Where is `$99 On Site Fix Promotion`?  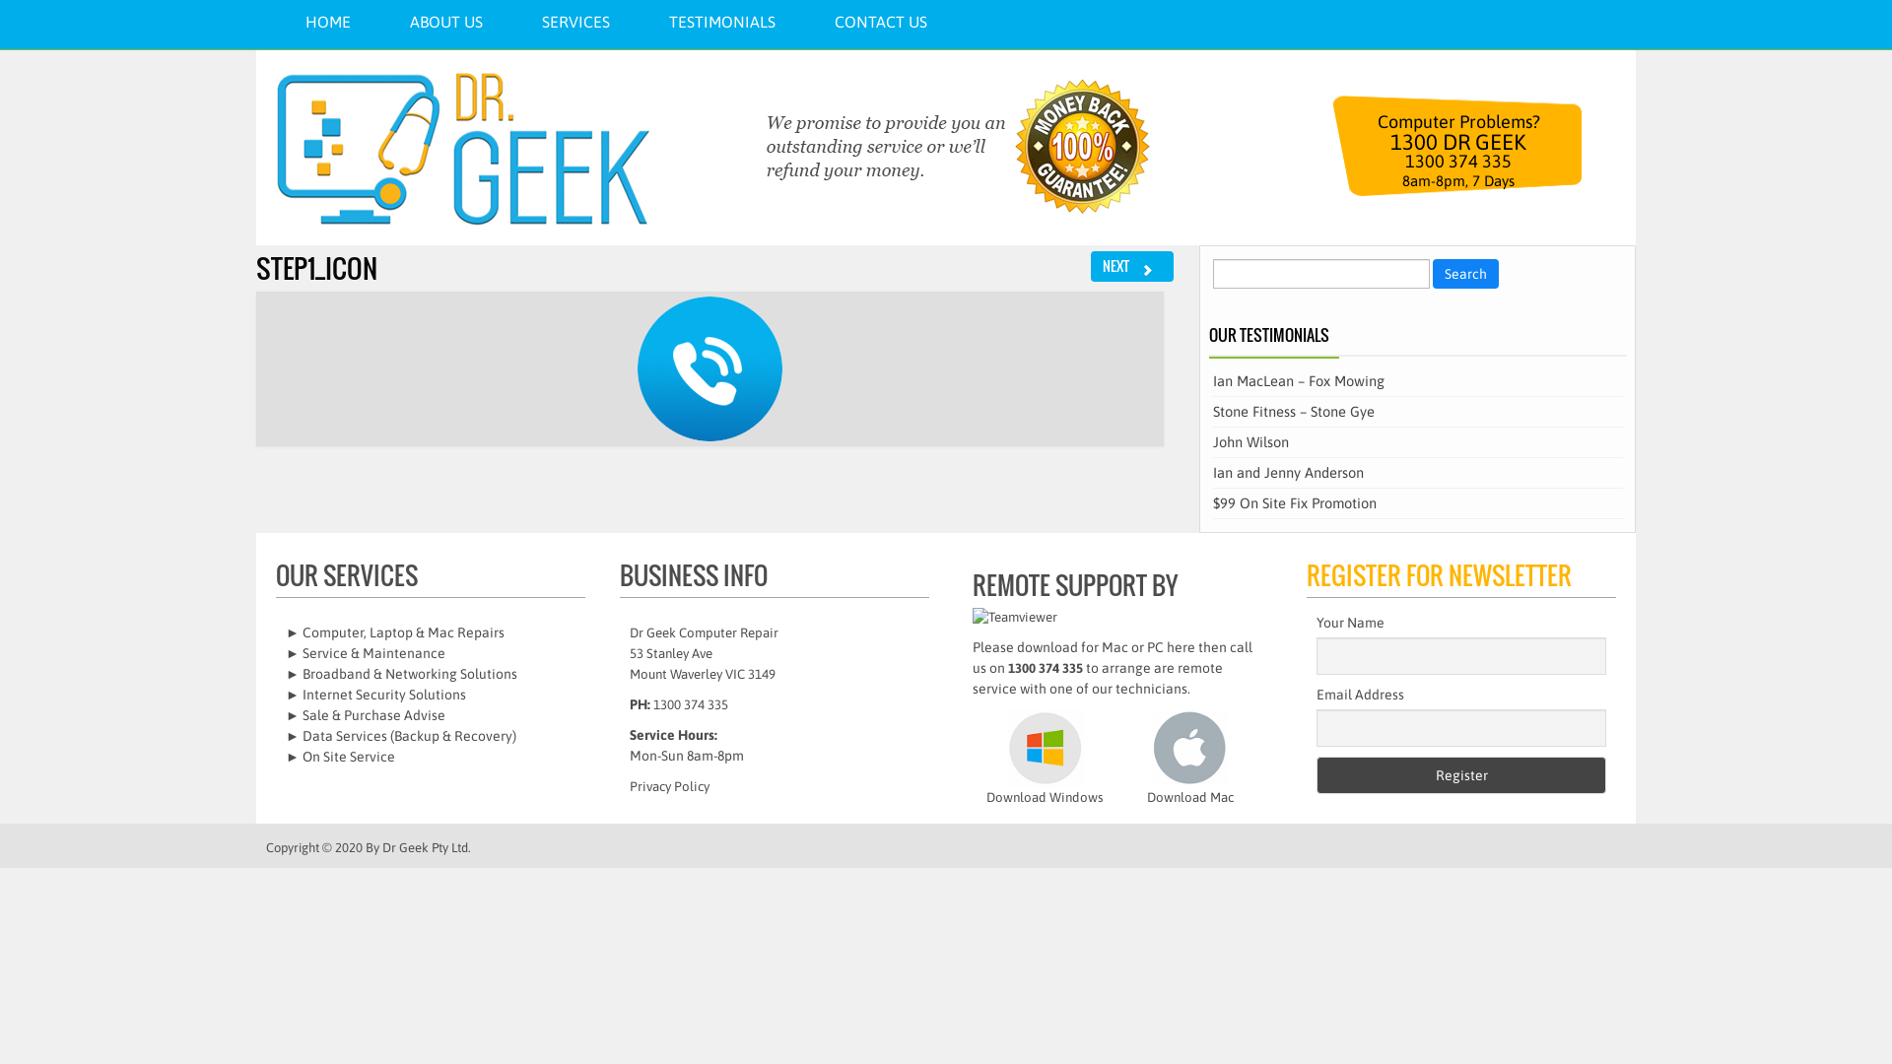
$99 On Site Fix Promotion is located at coordinates (1295, 502).